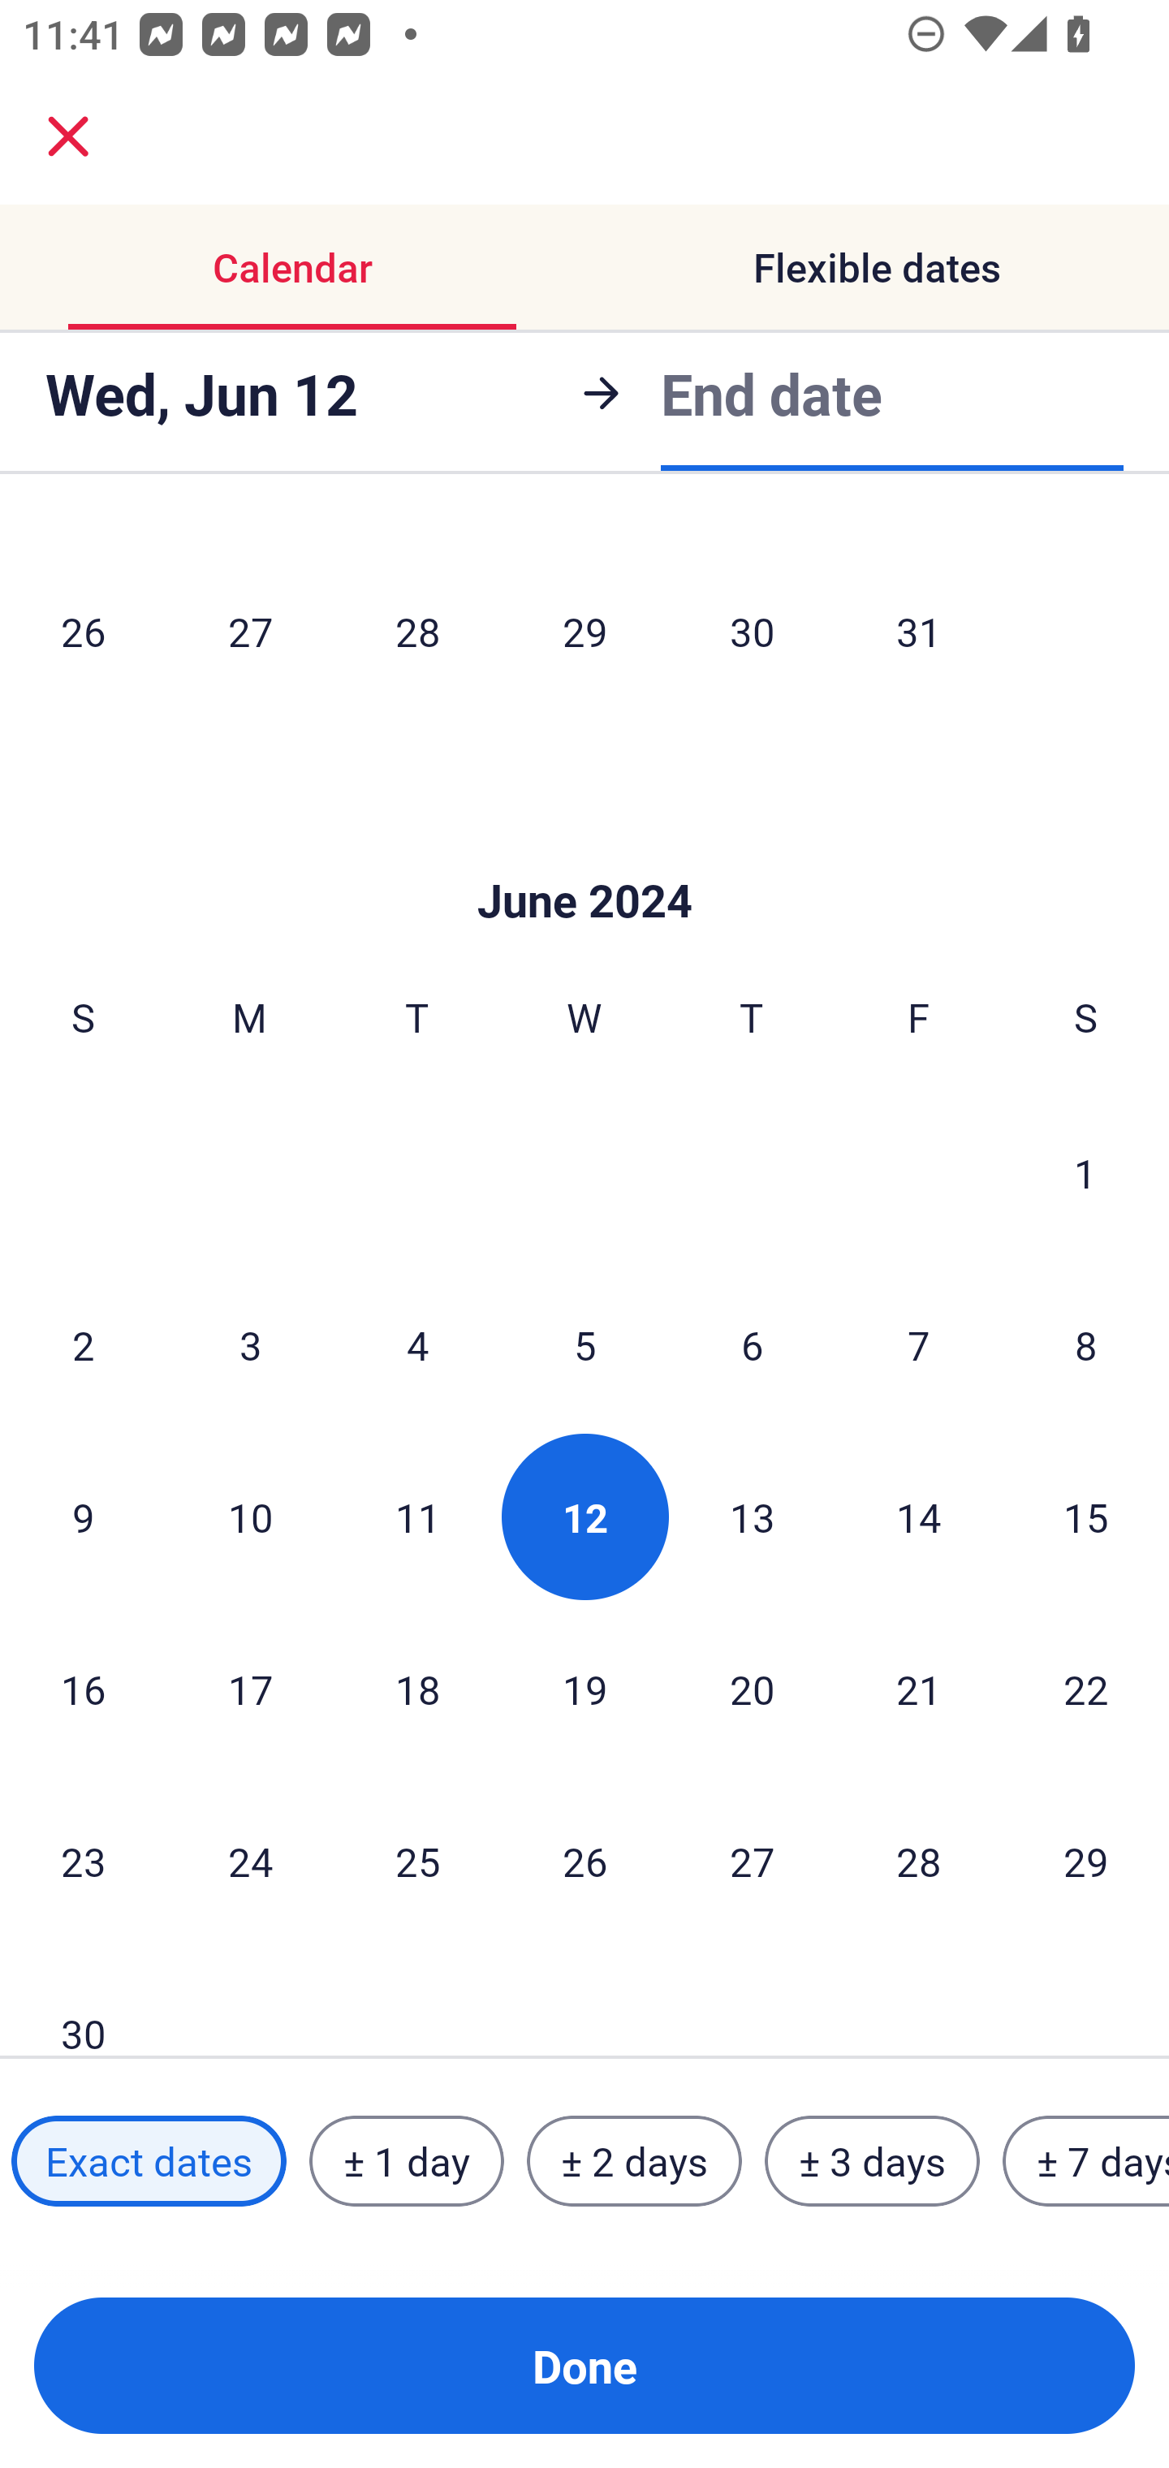  Describe the element at coordinates (250, 1517) in the screenshot. I see `10 Monday, June 10, 2024` at that location.